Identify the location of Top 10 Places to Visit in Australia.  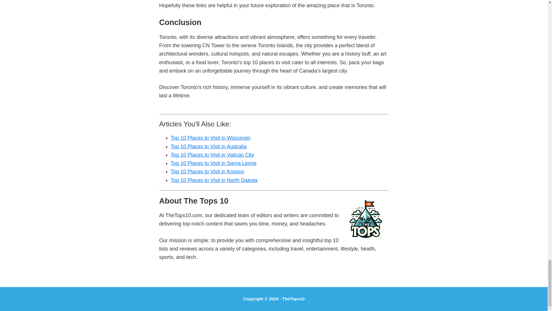
(209, 146).